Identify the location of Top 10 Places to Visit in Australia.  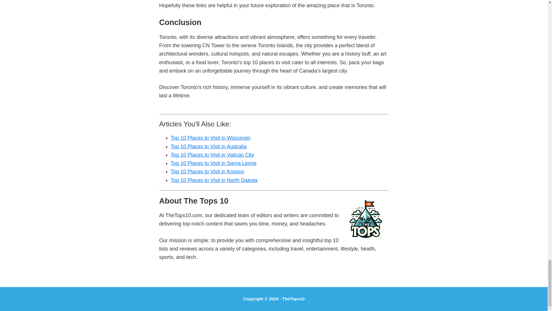
(209, 146).